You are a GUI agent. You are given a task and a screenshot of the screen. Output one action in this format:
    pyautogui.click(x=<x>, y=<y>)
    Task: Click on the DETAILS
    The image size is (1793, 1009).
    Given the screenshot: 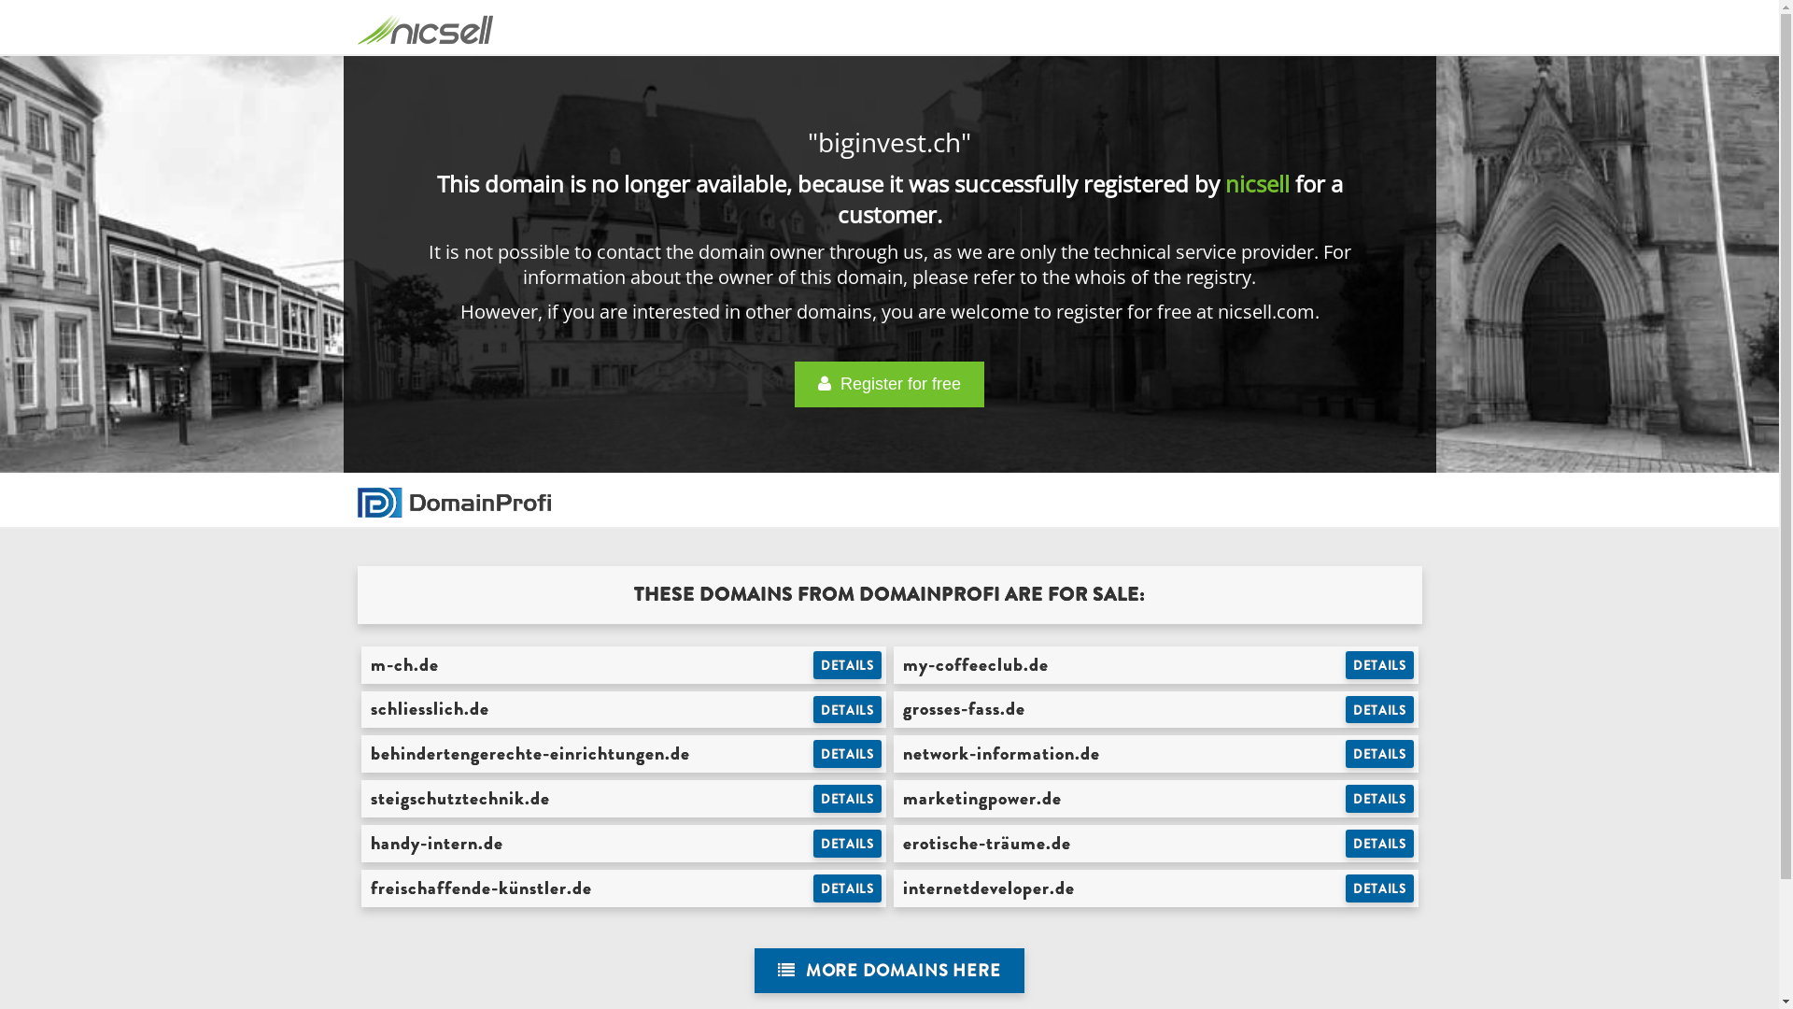 What is the action you would take?
    pyautogui.click(x=1380, y=754)
    